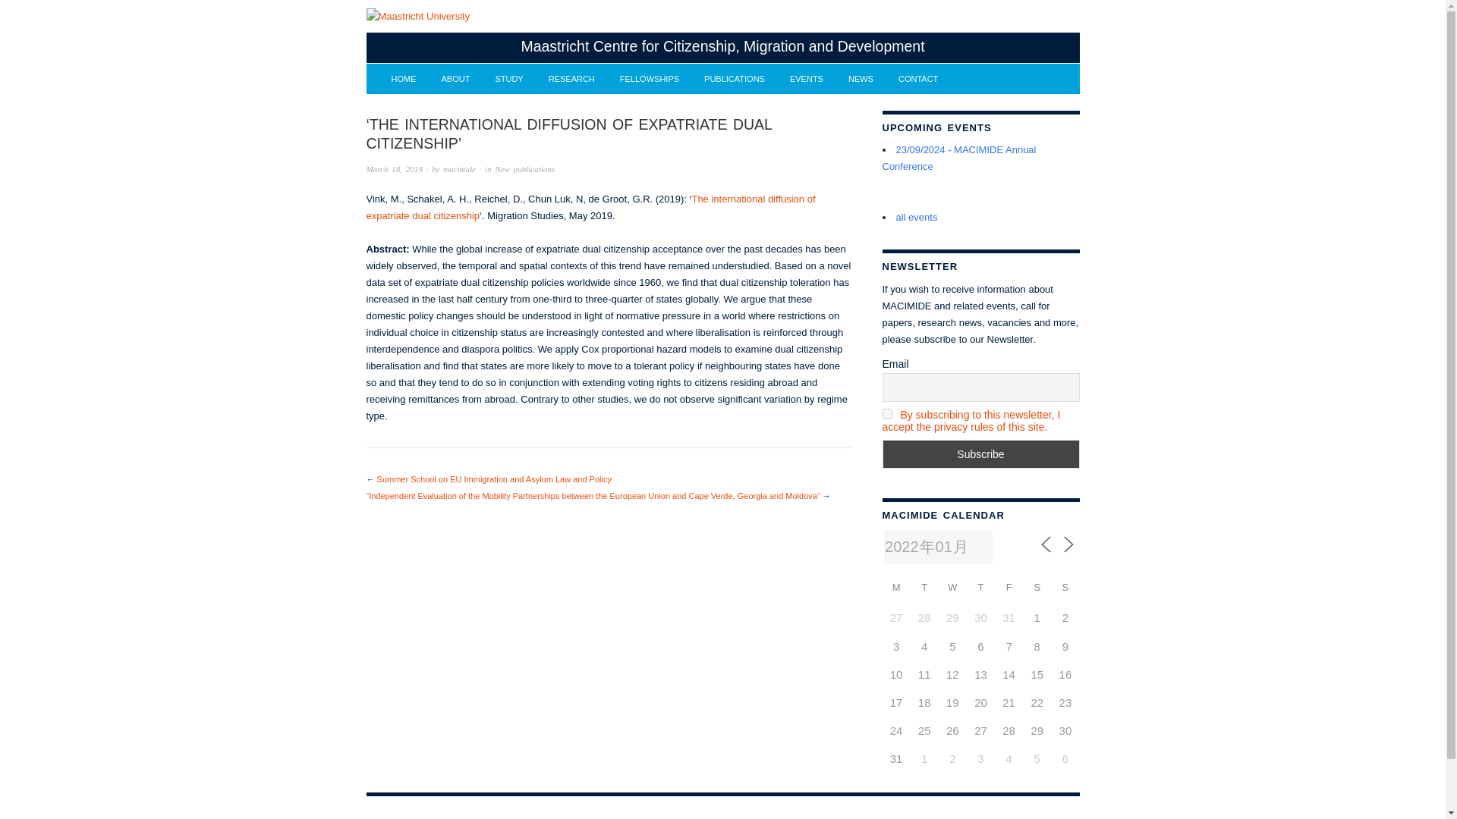 Image resolution: width=1457 pixels, height=819 pixels. What do you see at coordinates (918, 79) in the screenshot?
I see `CONTACT` at bounding box center [918, 79].